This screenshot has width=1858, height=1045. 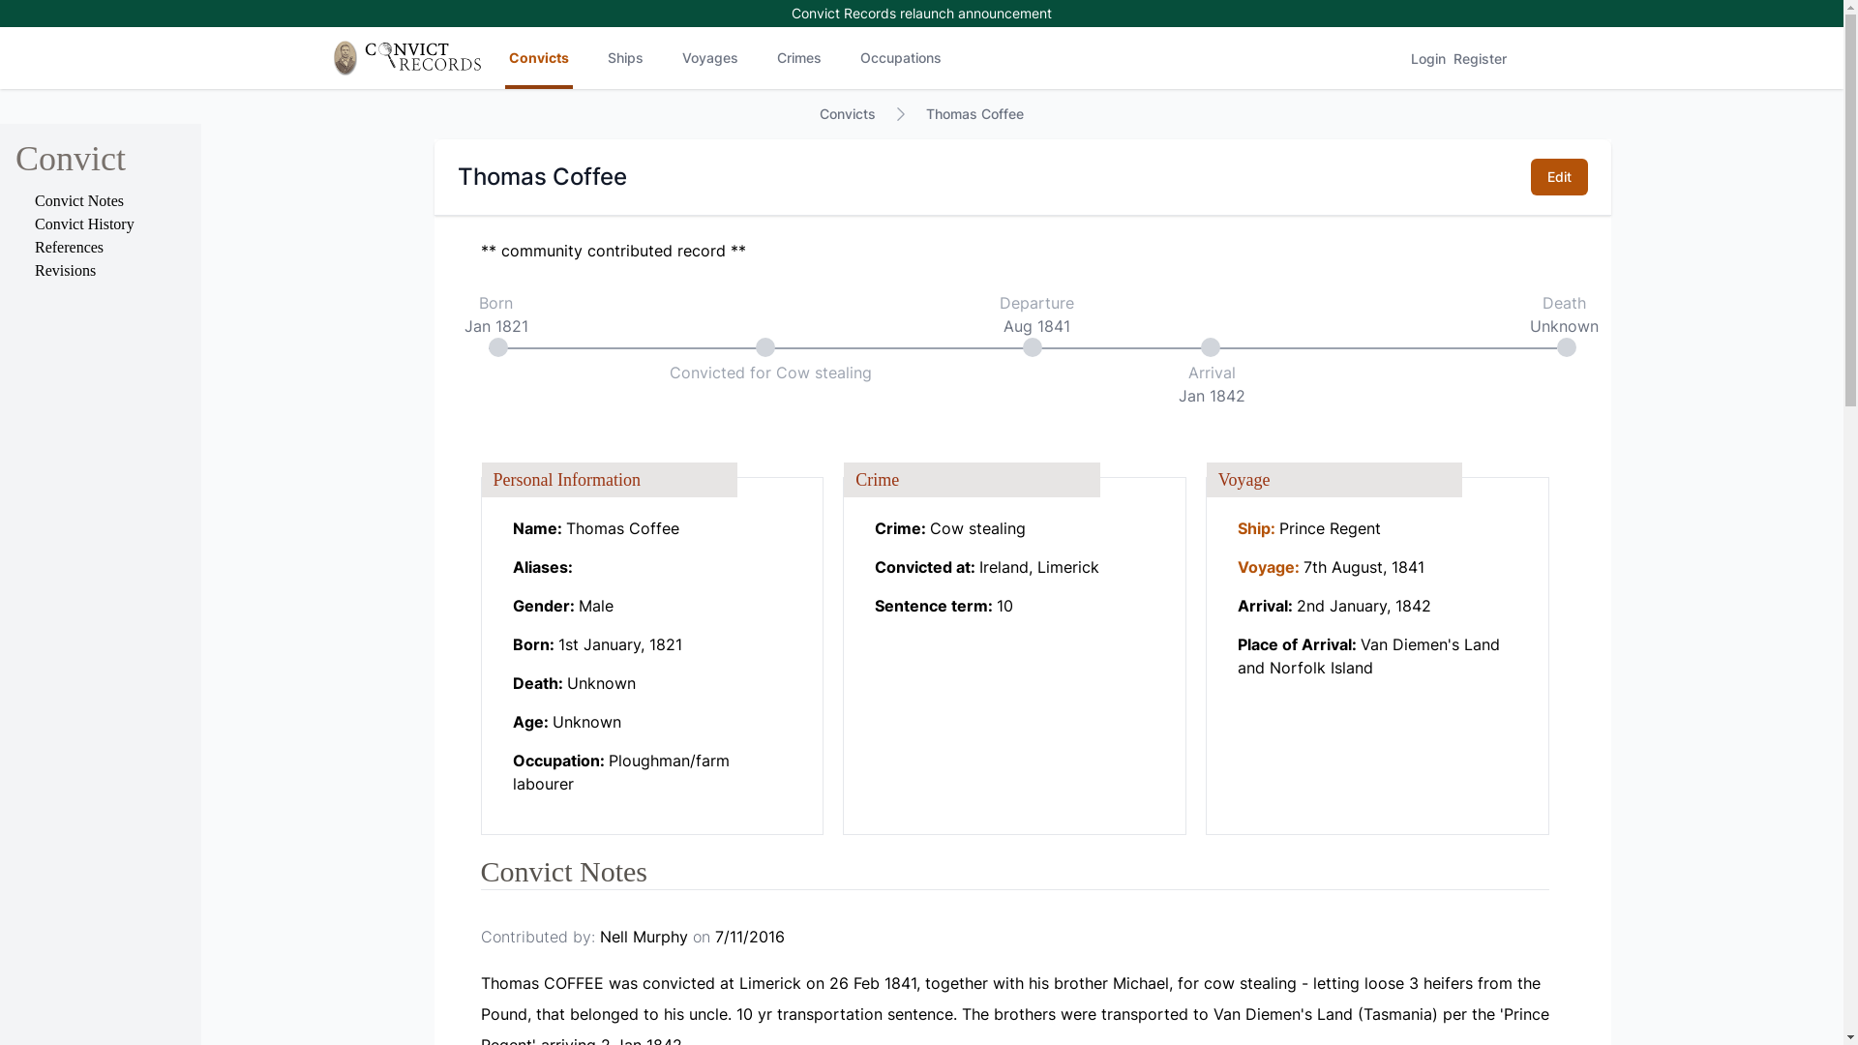 What do you see at coordinates (79, 201) in the screenshot?
I see `Convict Notes` at bounding box center [79, 201].